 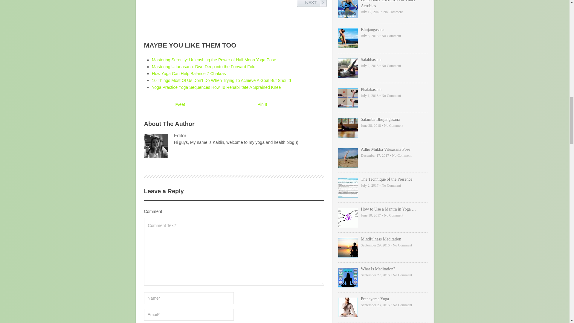 I want to click on Mastering Uttanasana: Dive Deep into the Forward Fold, so click(x=204, y=66).